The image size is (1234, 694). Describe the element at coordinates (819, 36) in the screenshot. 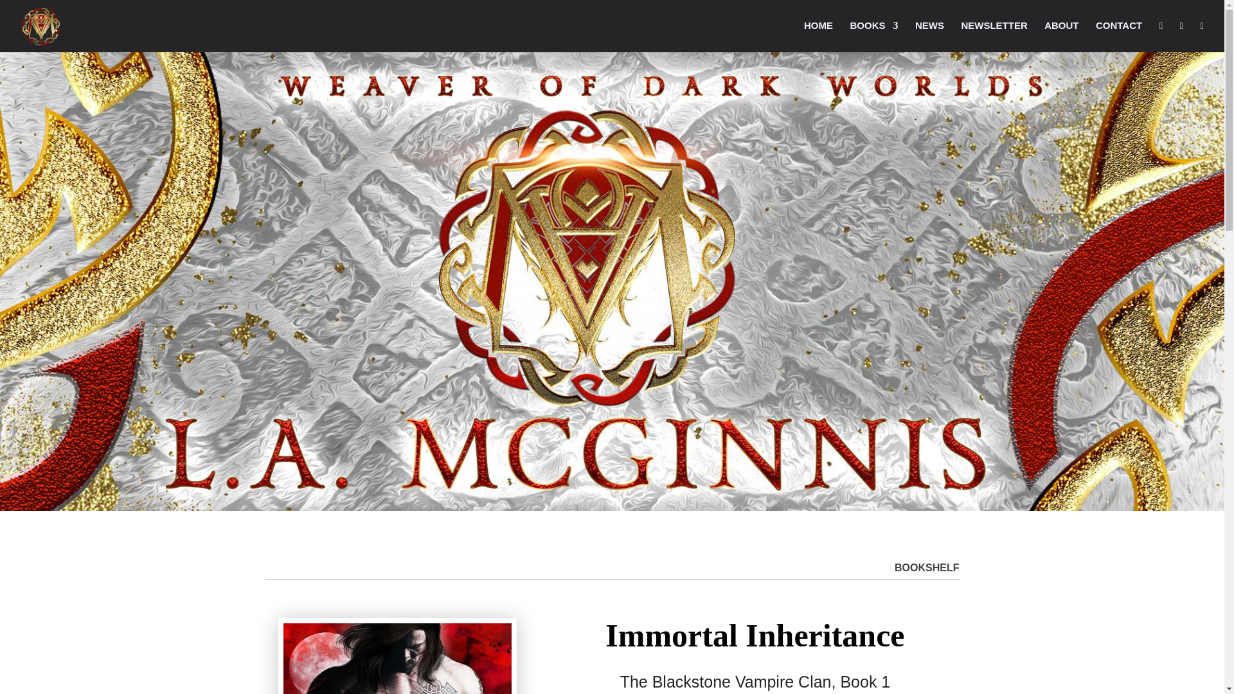

I see `HOME` at that location.